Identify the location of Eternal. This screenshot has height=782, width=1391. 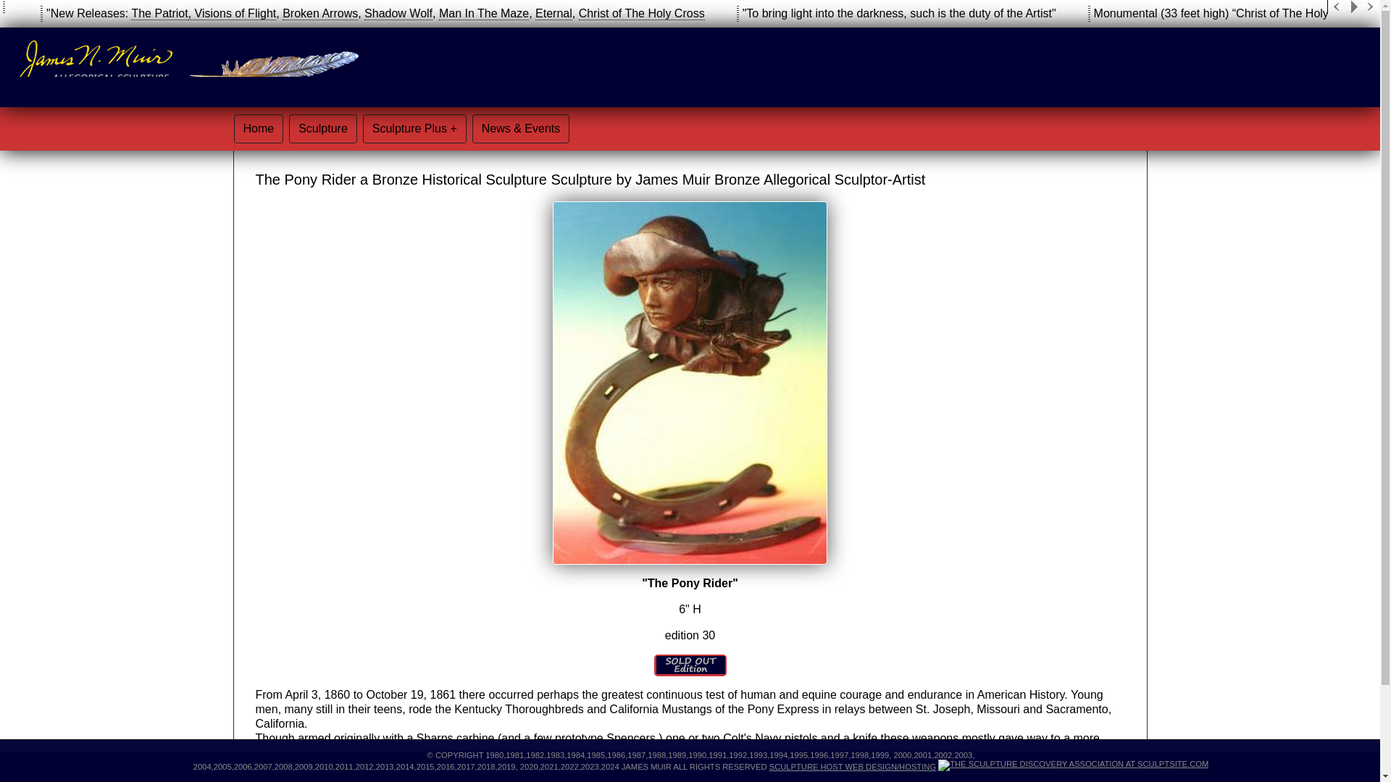
(554, 13).